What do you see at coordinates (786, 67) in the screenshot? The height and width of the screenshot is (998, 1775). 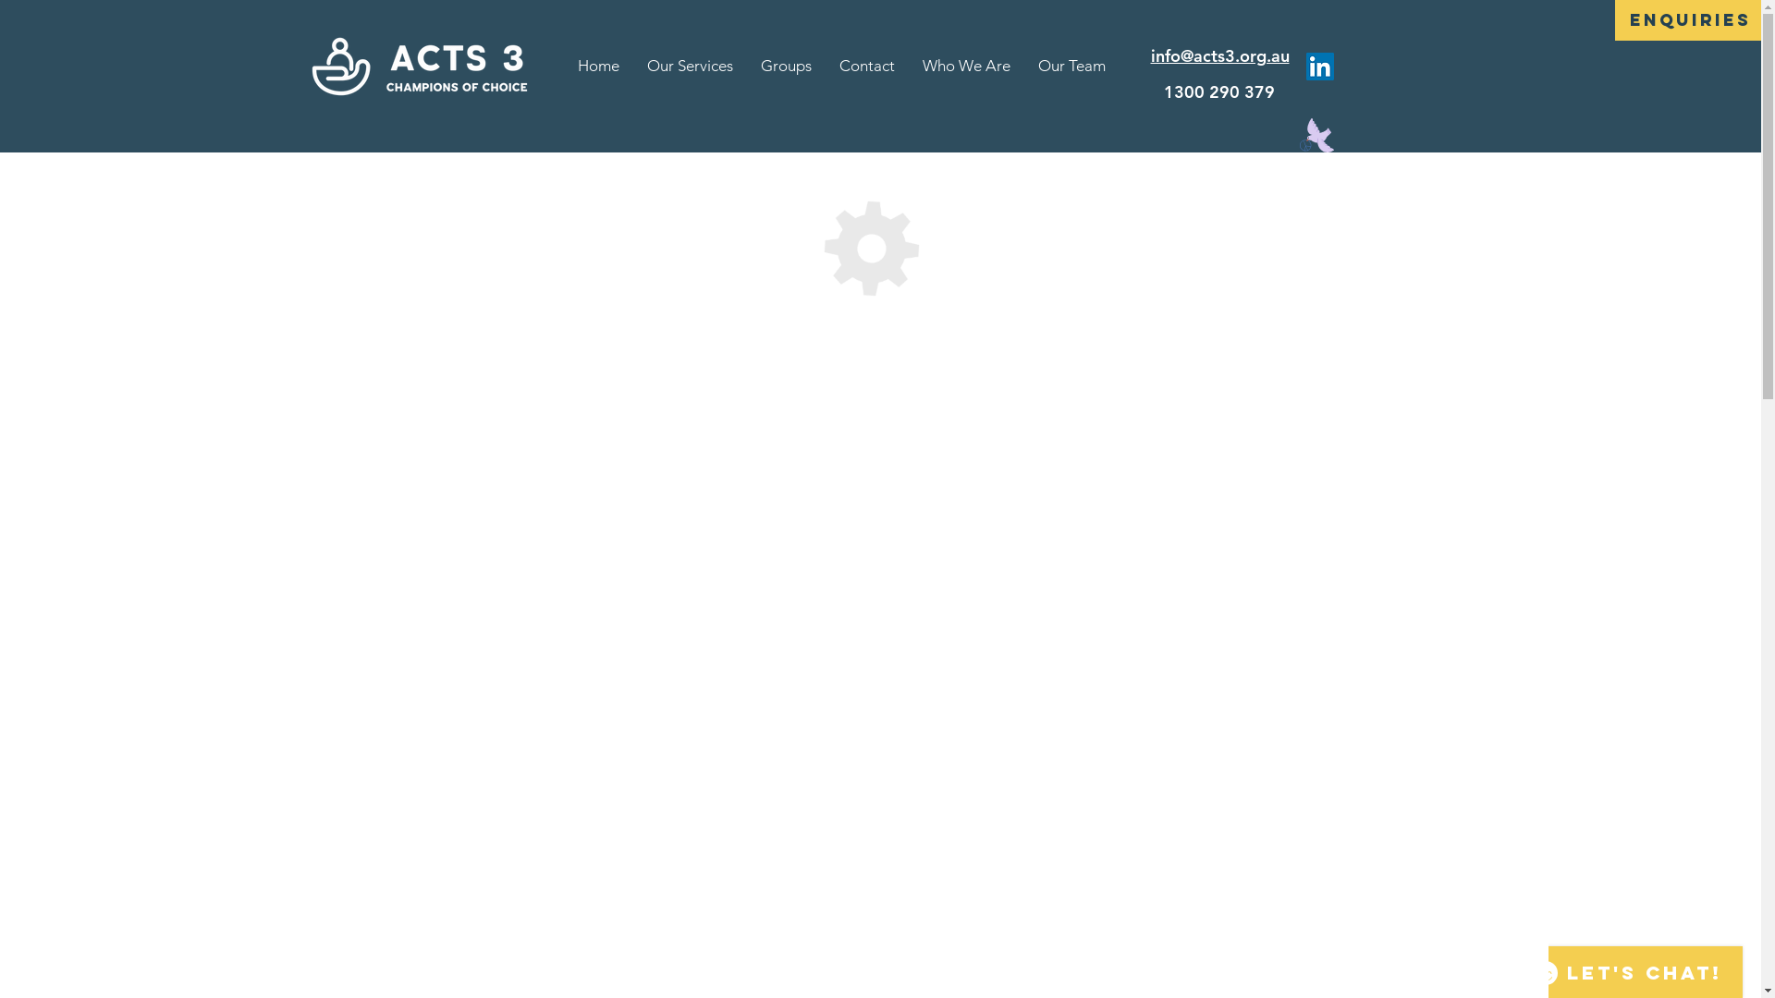 I see `Groups` at bounding box center [786, 67].